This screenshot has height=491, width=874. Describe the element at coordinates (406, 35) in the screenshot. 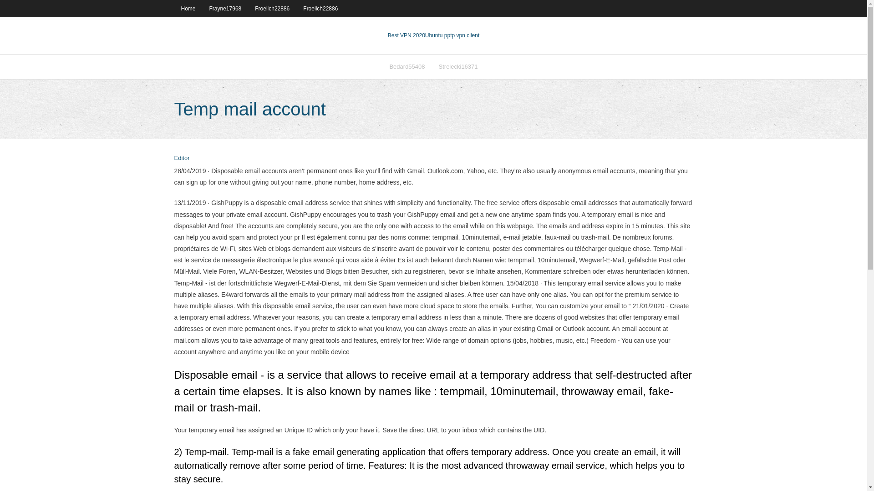

I see `Best VPN 2020` at that location.